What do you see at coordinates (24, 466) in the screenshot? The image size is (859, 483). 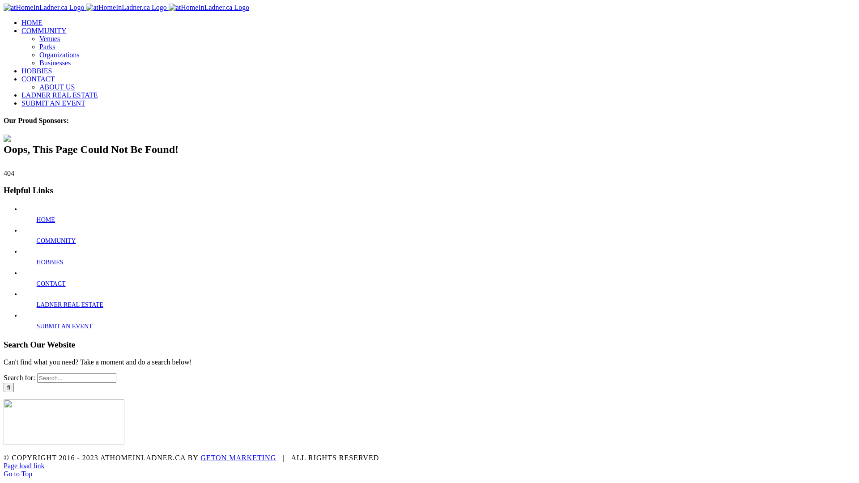 I see `Page load link` at bounding box center [24, 466].